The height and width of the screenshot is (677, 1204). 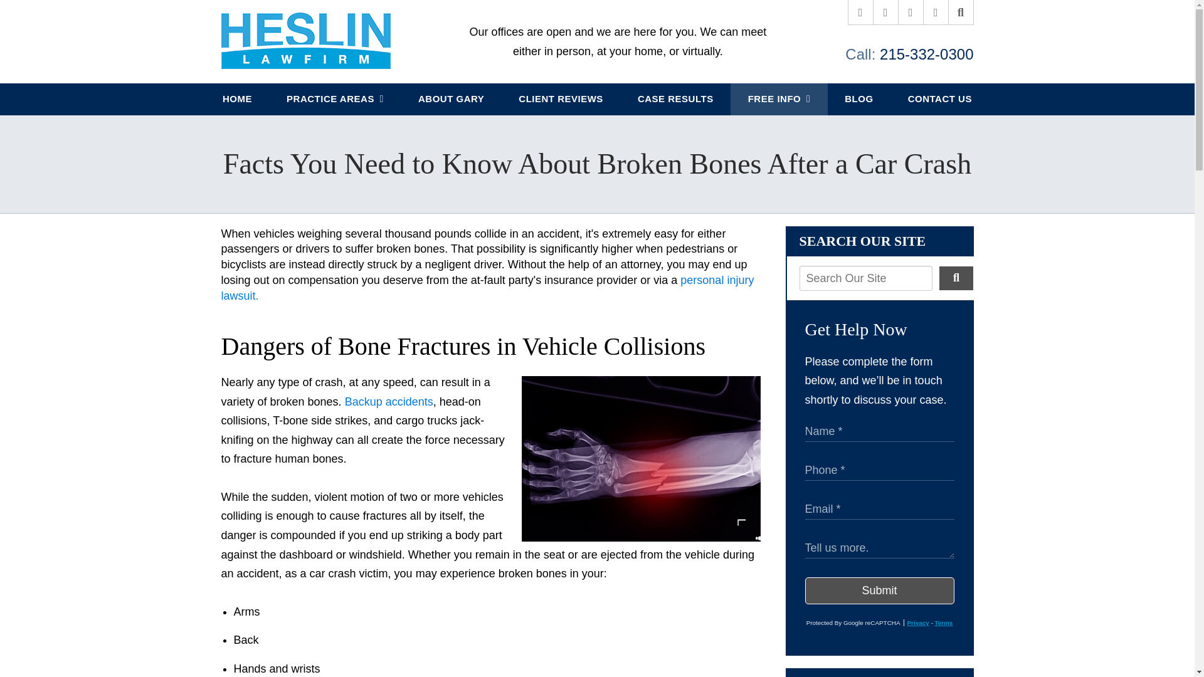 I want to click on Search, so click(x=956, y=278).